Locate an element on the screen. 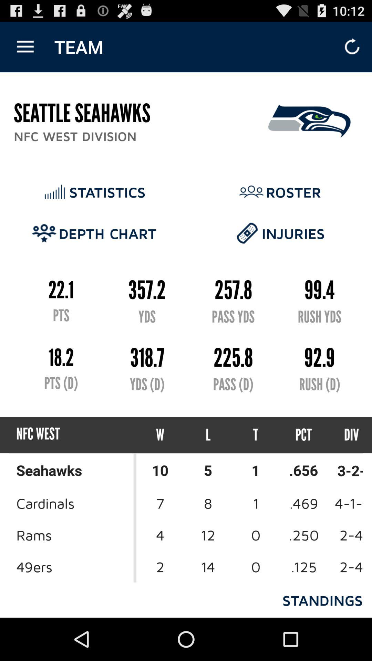 Image resolution: width=372 pixels, height=661 pixels. open item to the left of the pct icon is located at coordinates (256, 435).